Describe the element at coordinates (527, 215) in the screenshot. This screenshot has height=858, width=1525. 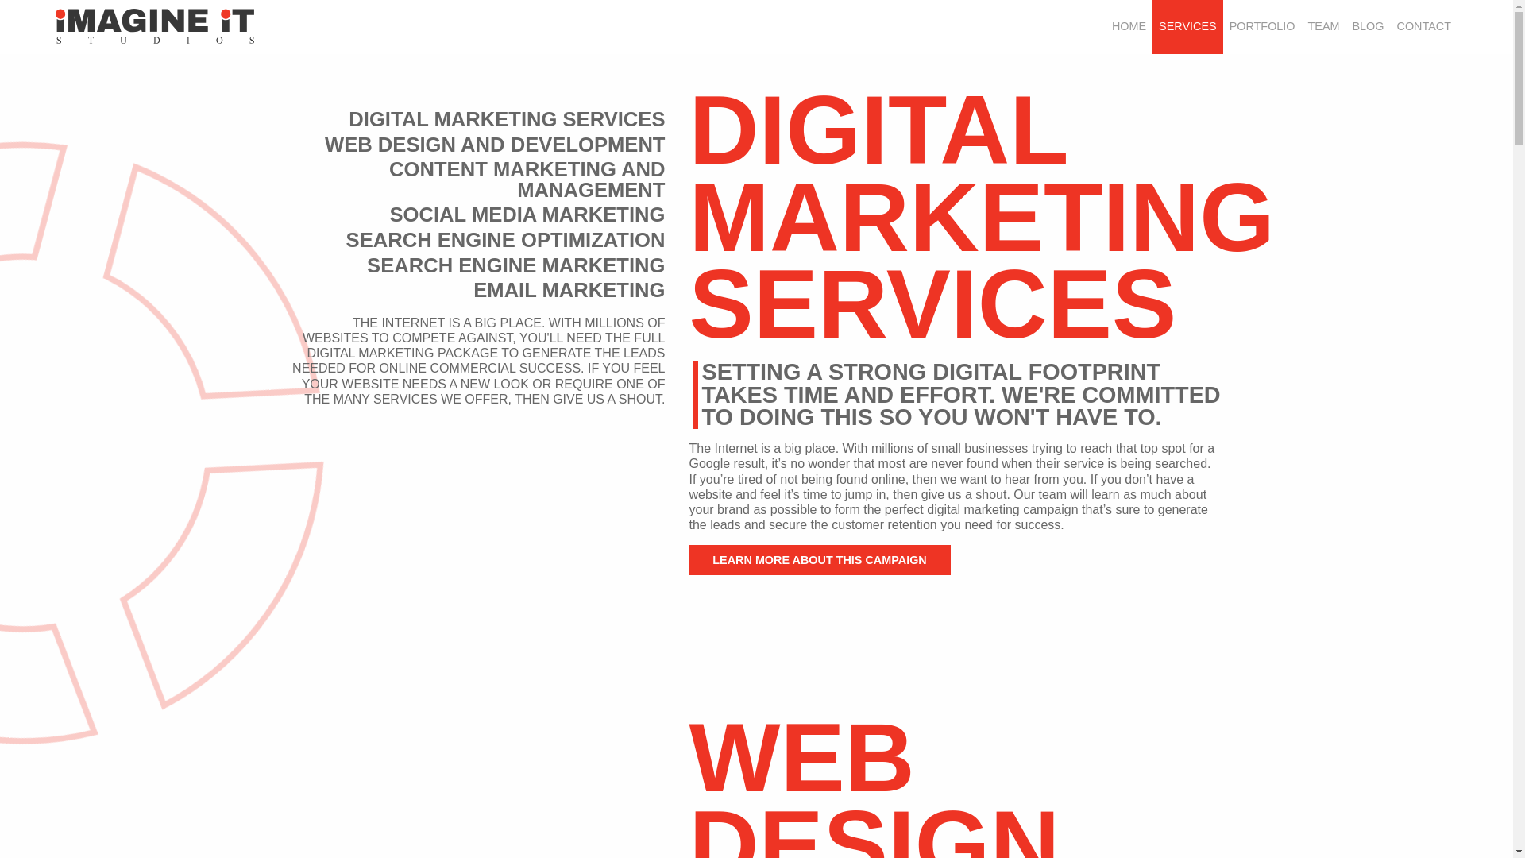
I see `SOCIAL MEDIA MARKETING` at that location.